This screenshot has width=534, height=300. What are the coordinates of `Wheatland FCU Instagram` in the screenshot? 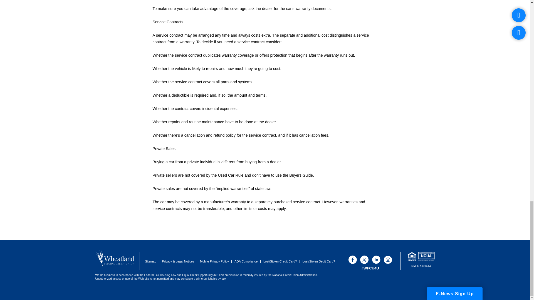 It's located at (388, 260).